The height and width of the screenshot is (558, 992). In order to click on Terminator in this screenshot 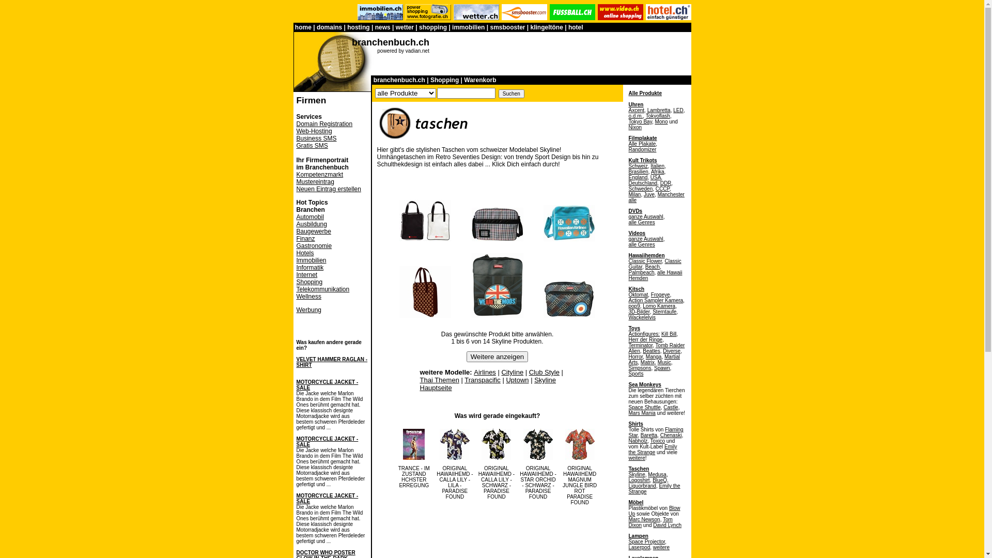, I will do `click(641, 345)`.